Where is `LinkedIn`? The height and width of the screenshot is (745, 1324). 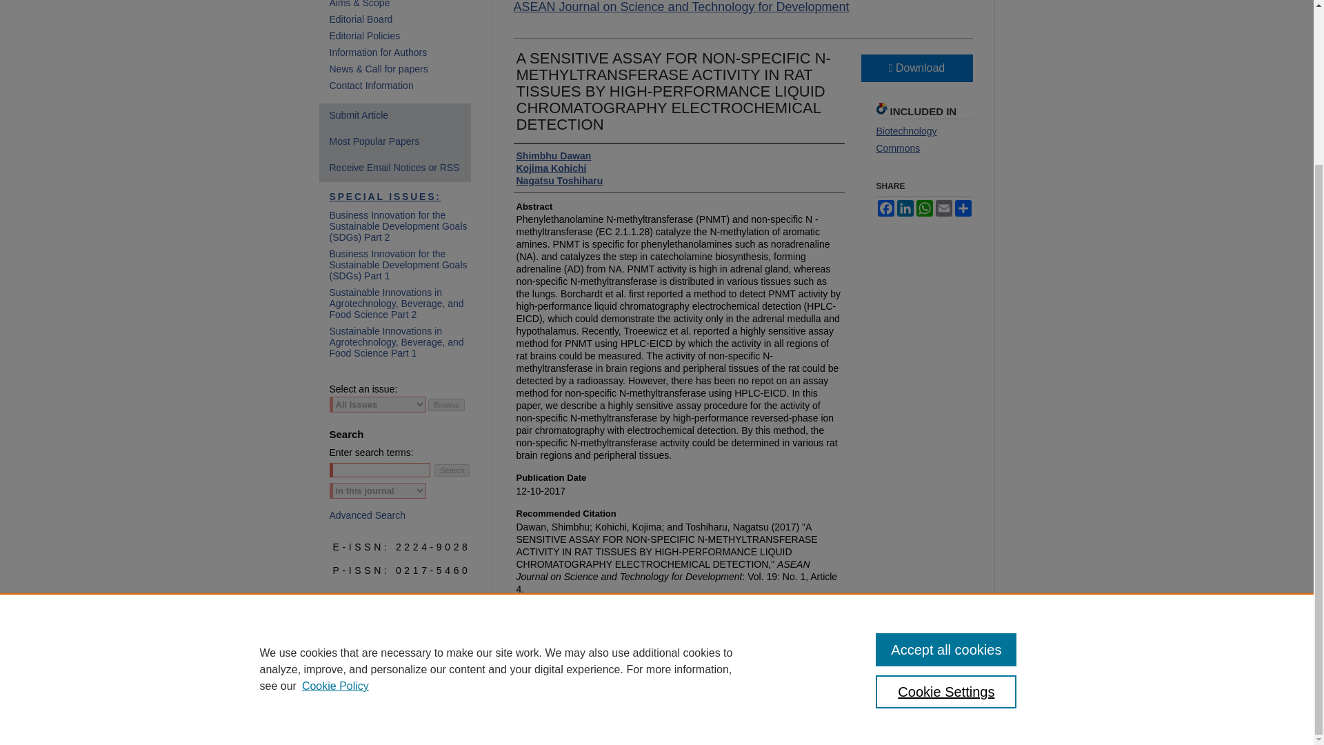 LinkedIn is located at coordinates (905, 208).